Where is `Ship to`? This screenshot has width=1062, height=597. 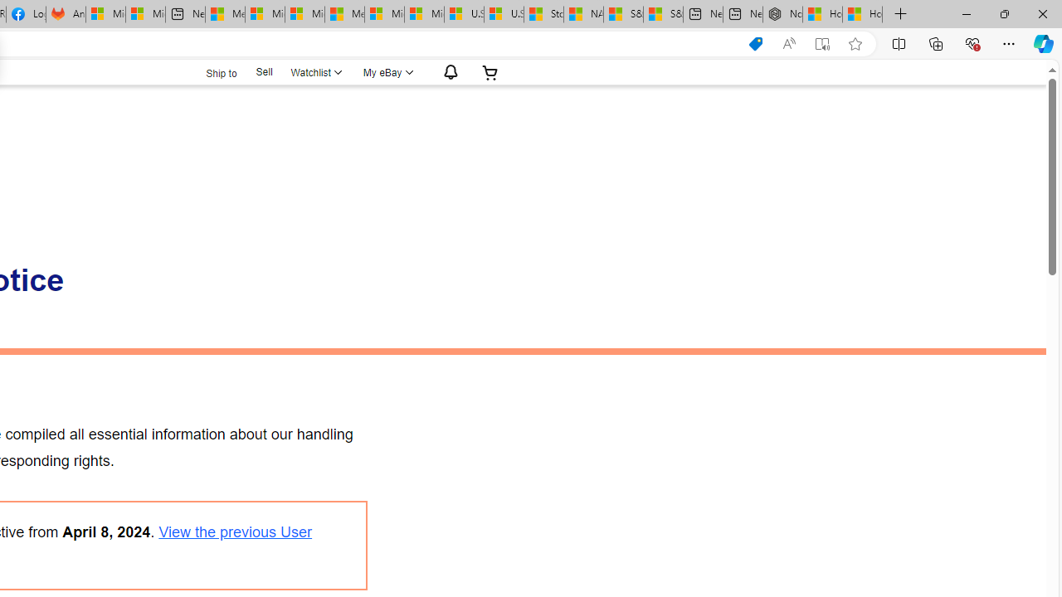 Ship to is located at coordinates (211, 73).